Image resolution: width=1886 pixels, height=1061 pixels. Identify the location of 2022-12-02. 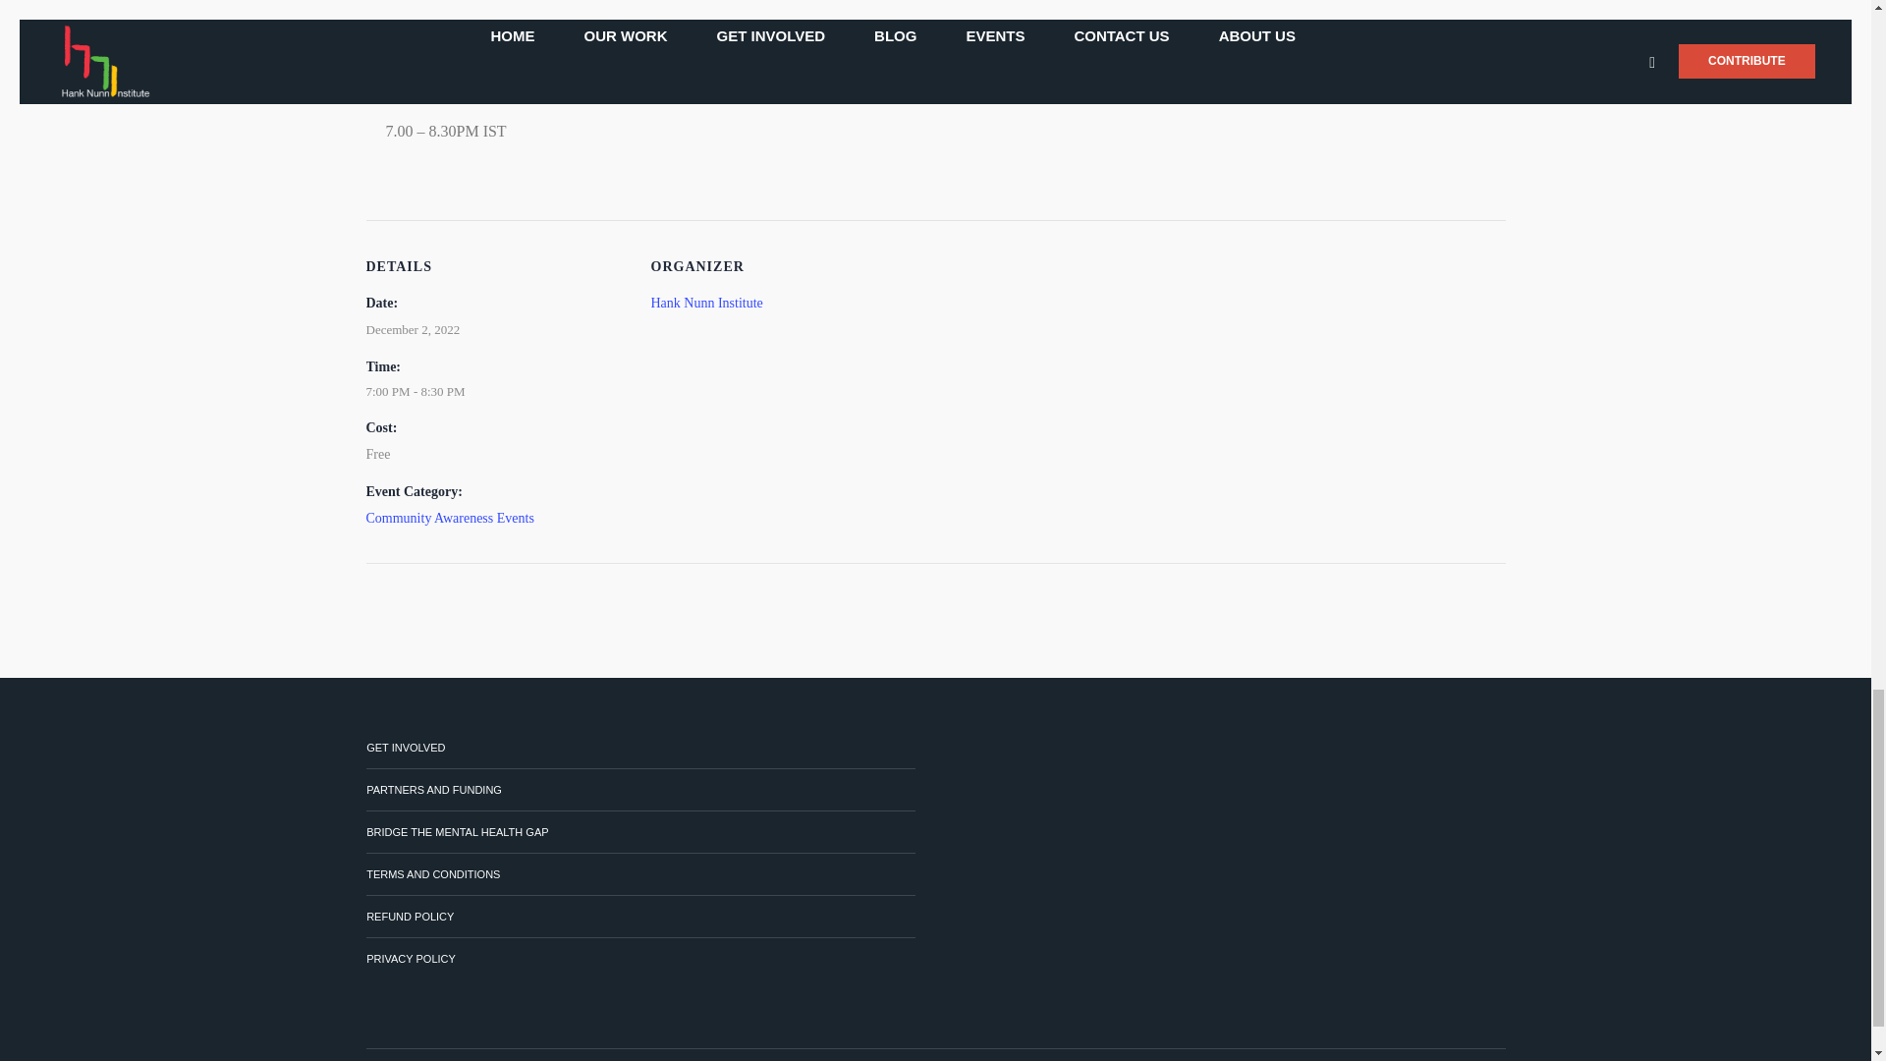
(413, 330).